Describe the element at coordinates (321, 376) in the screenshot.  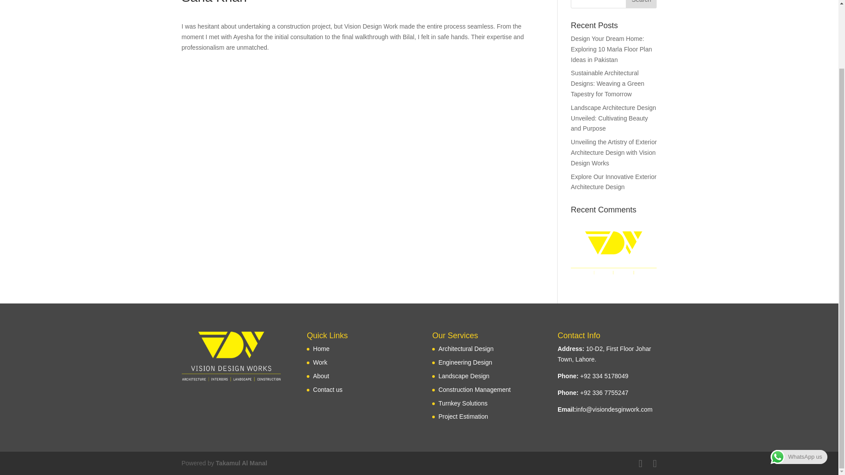
I see `About` at that location.